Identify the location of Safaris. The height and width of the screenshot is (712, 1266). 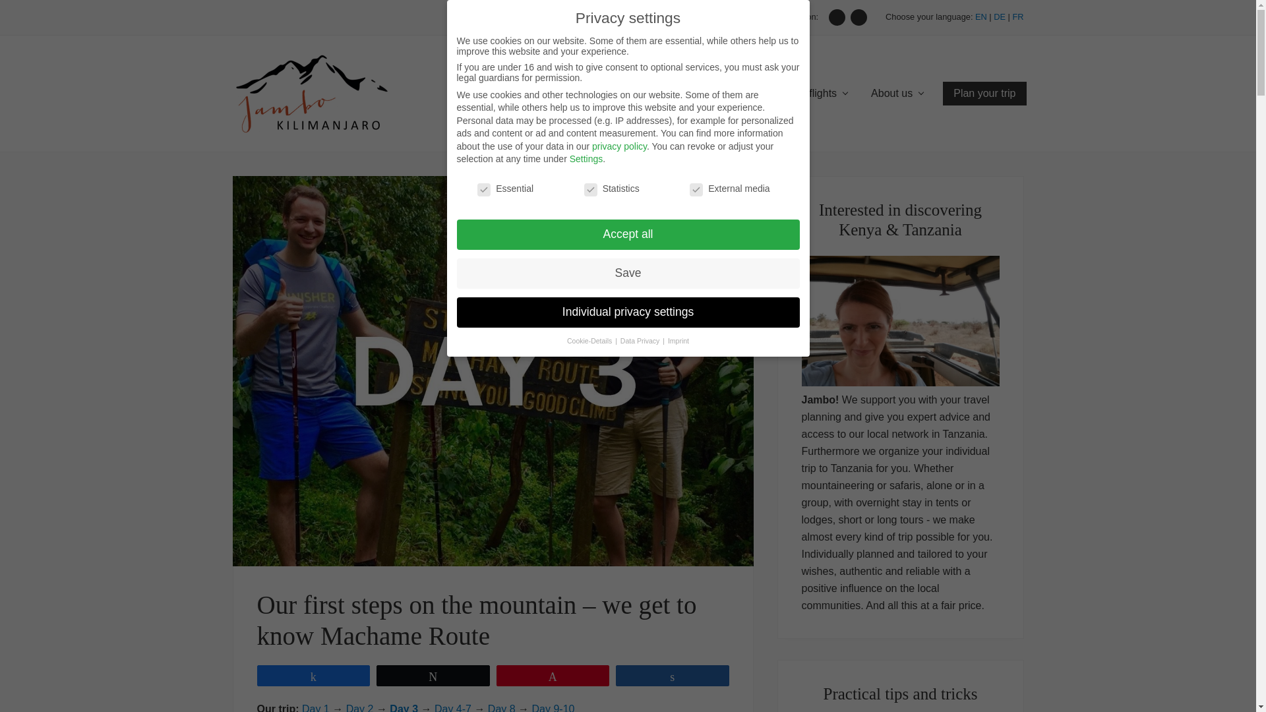
(612, 94).